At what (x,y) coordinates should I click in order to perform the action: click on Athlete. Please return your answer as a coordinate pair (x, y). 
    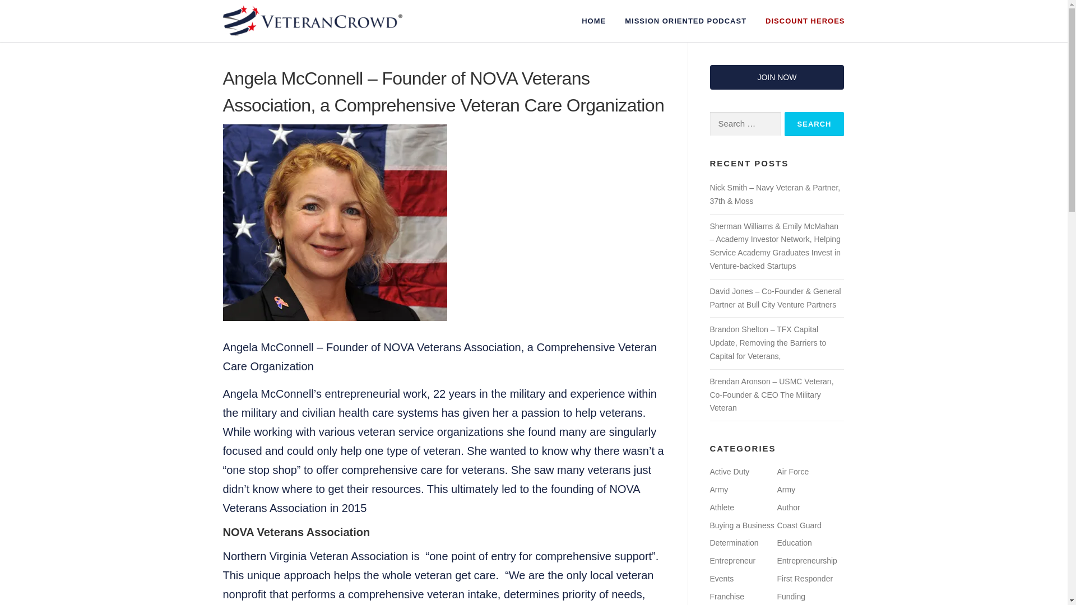
    Looking at the image, I should click on (721, 507).